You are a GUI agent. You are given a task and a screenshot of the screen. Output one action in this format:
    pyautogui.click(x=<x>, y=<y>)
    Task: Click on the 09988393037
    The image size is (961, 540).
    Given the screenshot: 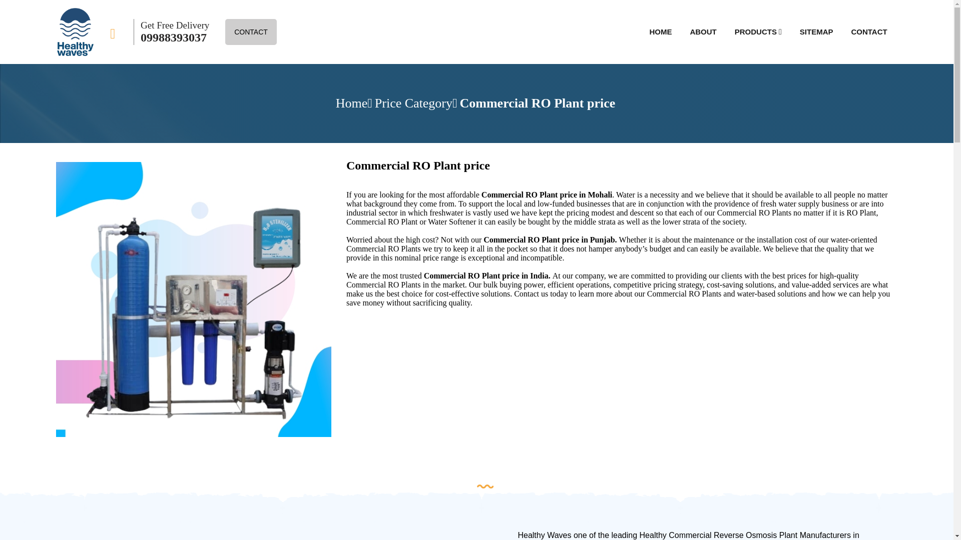 What is the action you would take?
    pyautogui.click(x=173, y=37)
    